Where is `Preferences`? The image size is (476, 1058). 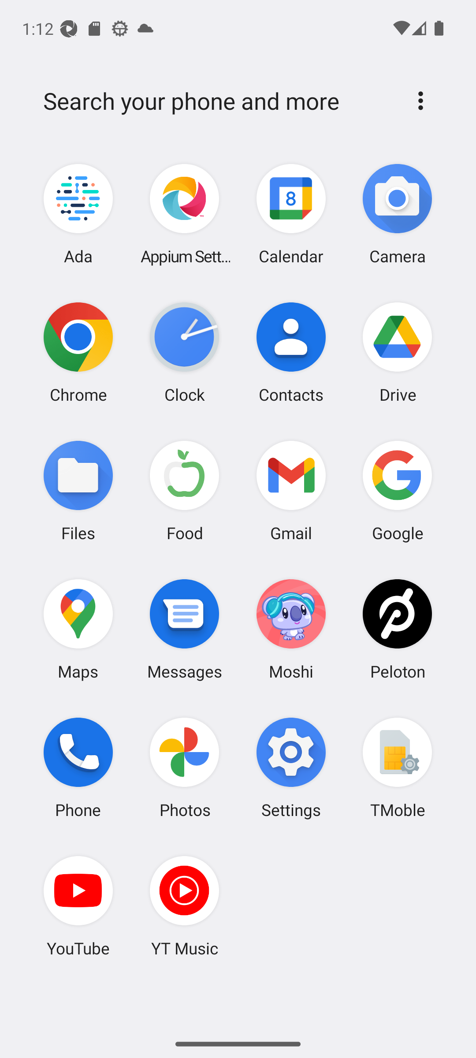
Preferences is located at coordinates (420, 101).